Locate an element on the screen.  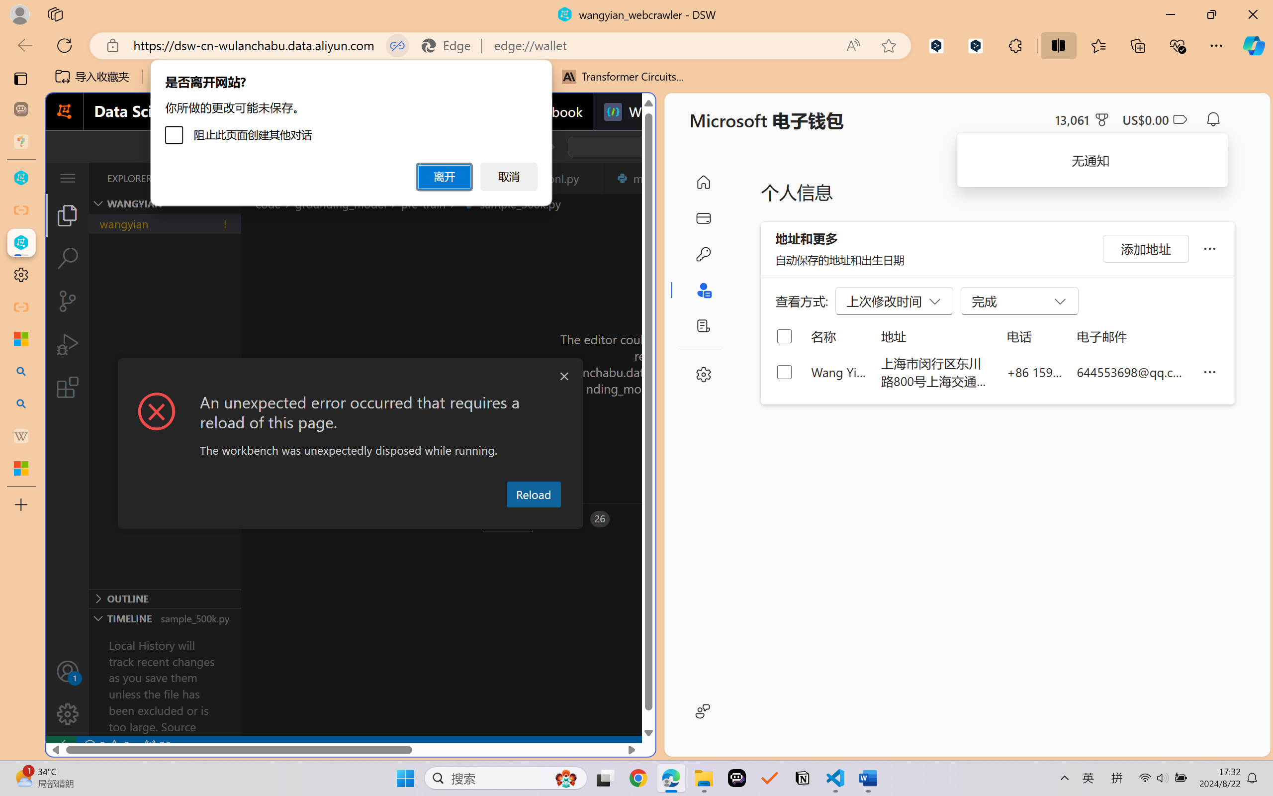
Debug Console (Ctrl+Shift+Y) is located at coordinates (425, 519).